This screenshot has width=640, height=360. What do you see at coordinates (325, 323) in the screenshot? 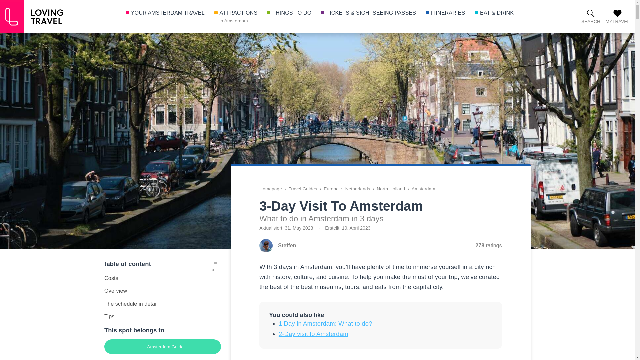
I see `1 Day in Amsterdam` at bounding box center [325, 323].